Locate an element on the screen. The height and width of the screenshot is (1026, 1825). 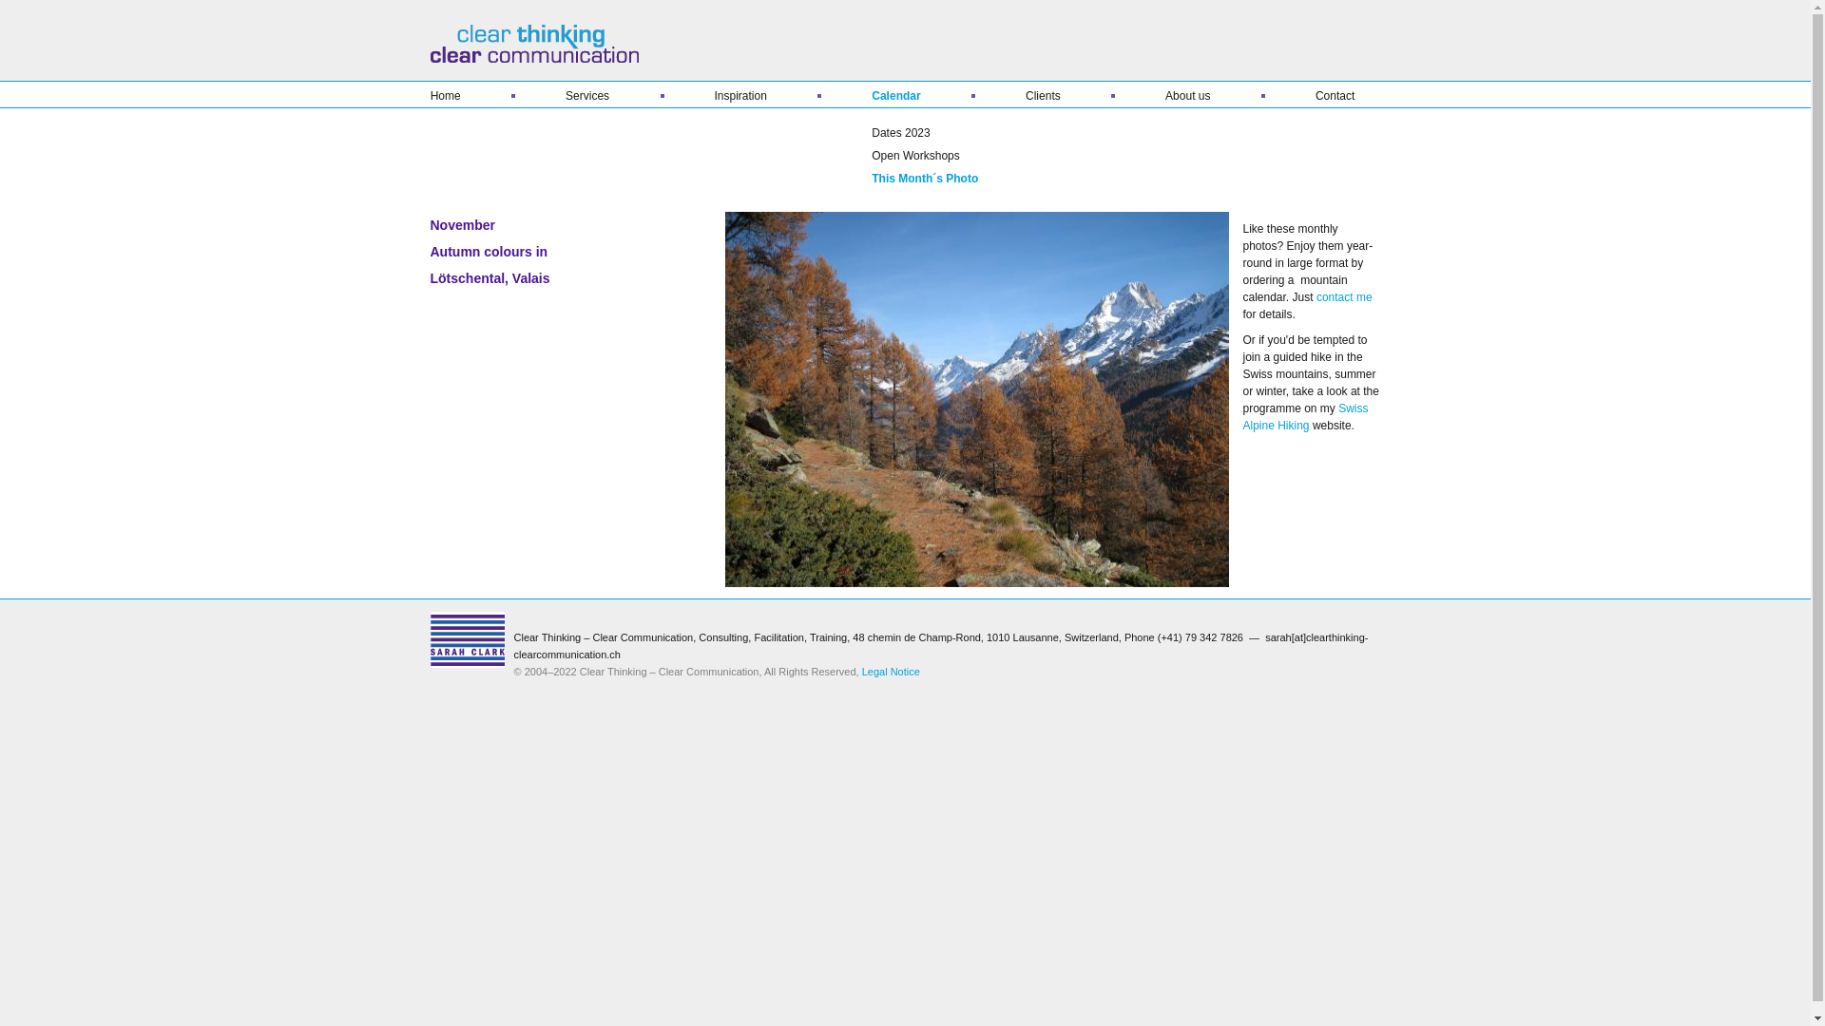
Dates 2023 is located at coordinates (943, 133).